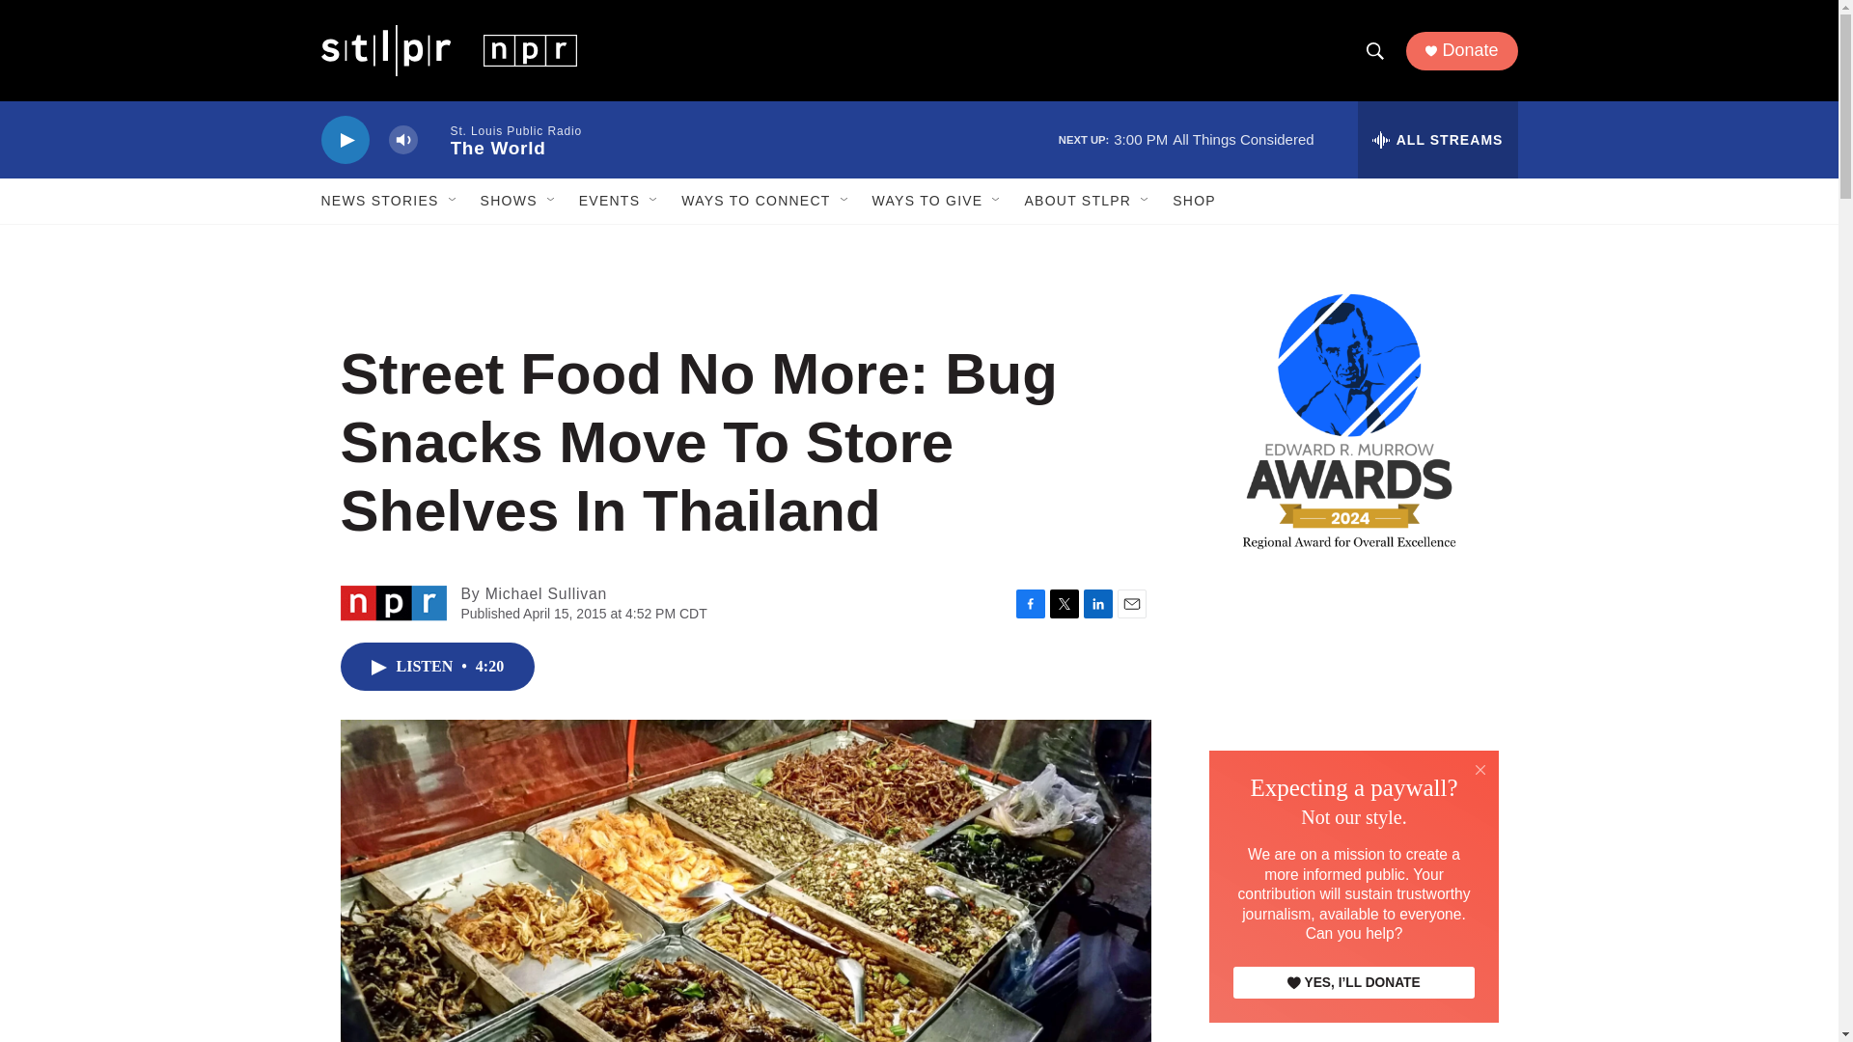  Describe the element at coordinates (1480, 770) in the screenshot. I see `Close` at that location.